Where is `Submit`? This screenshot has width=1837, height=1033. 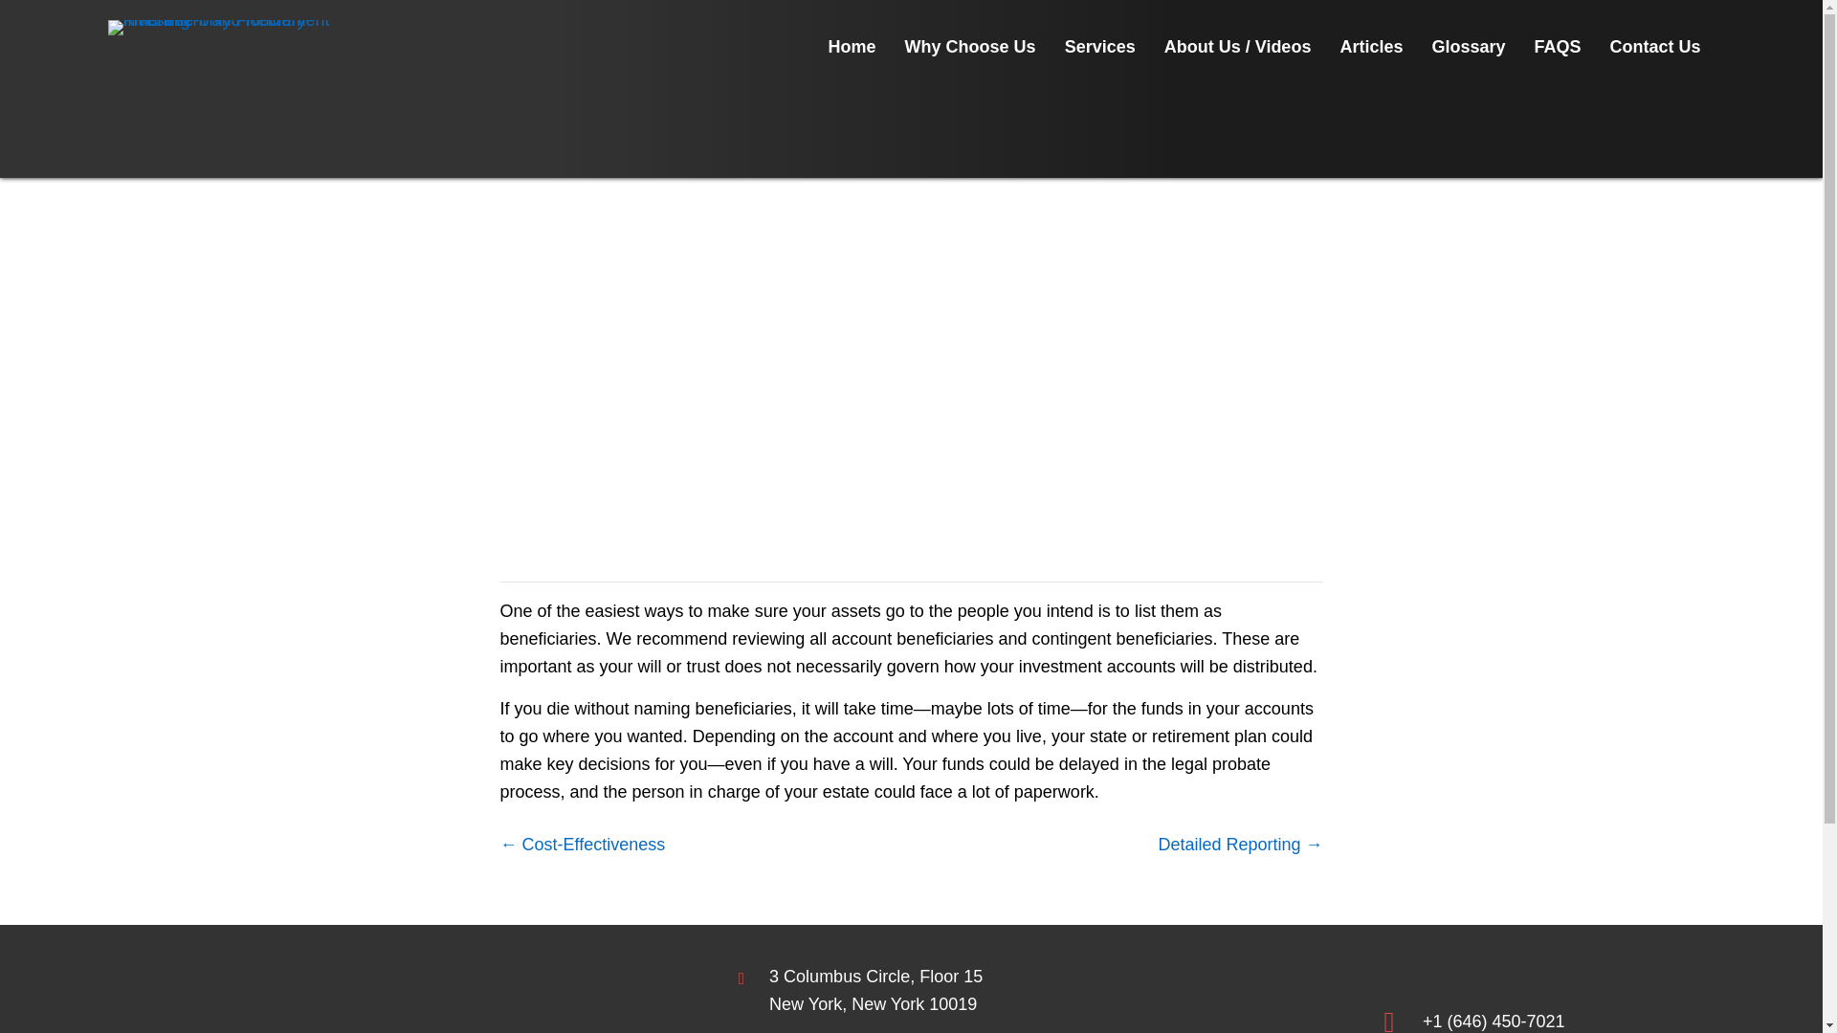
Submit is located at coordinates (1370, 43).